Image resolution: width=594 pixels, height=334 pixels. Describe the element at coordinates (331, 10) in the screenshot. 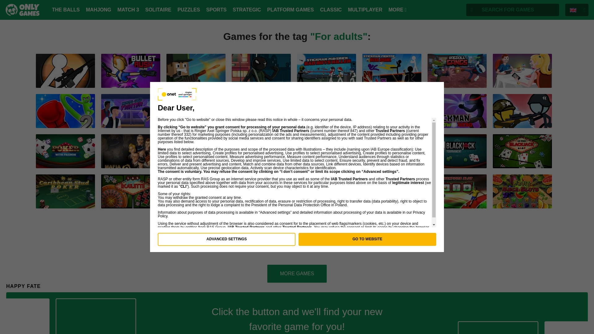

I see `CLASSIC` at that location.